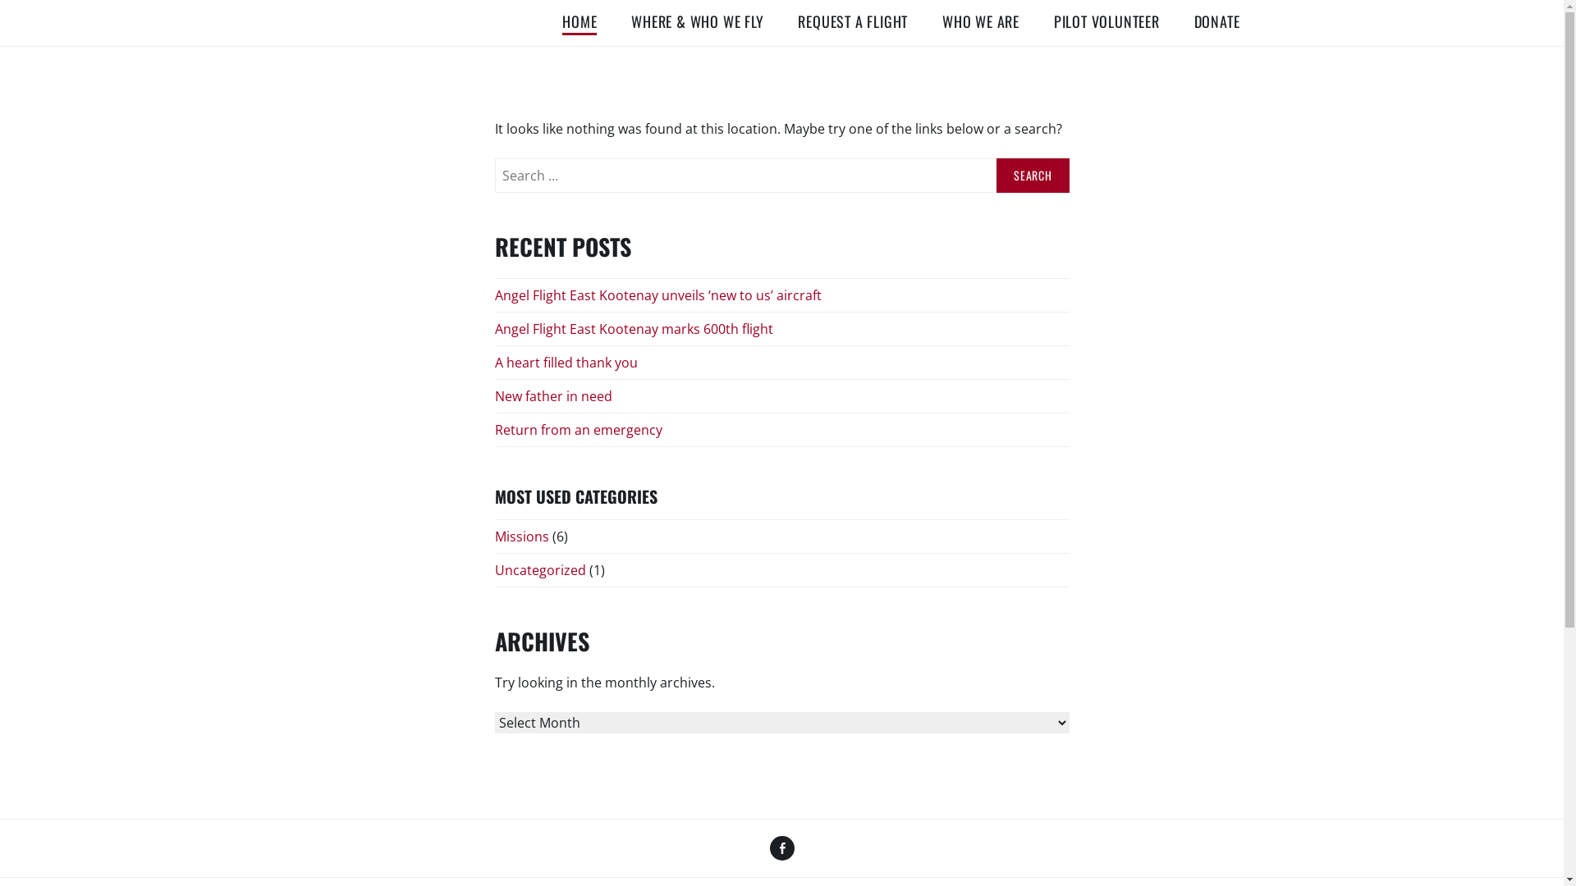 The height and width of the screenshot is (886, 1576). Describe the element at coordinates (1106, 23) in the screenshot. I see `PILOT VOLUNTEER` at that location.